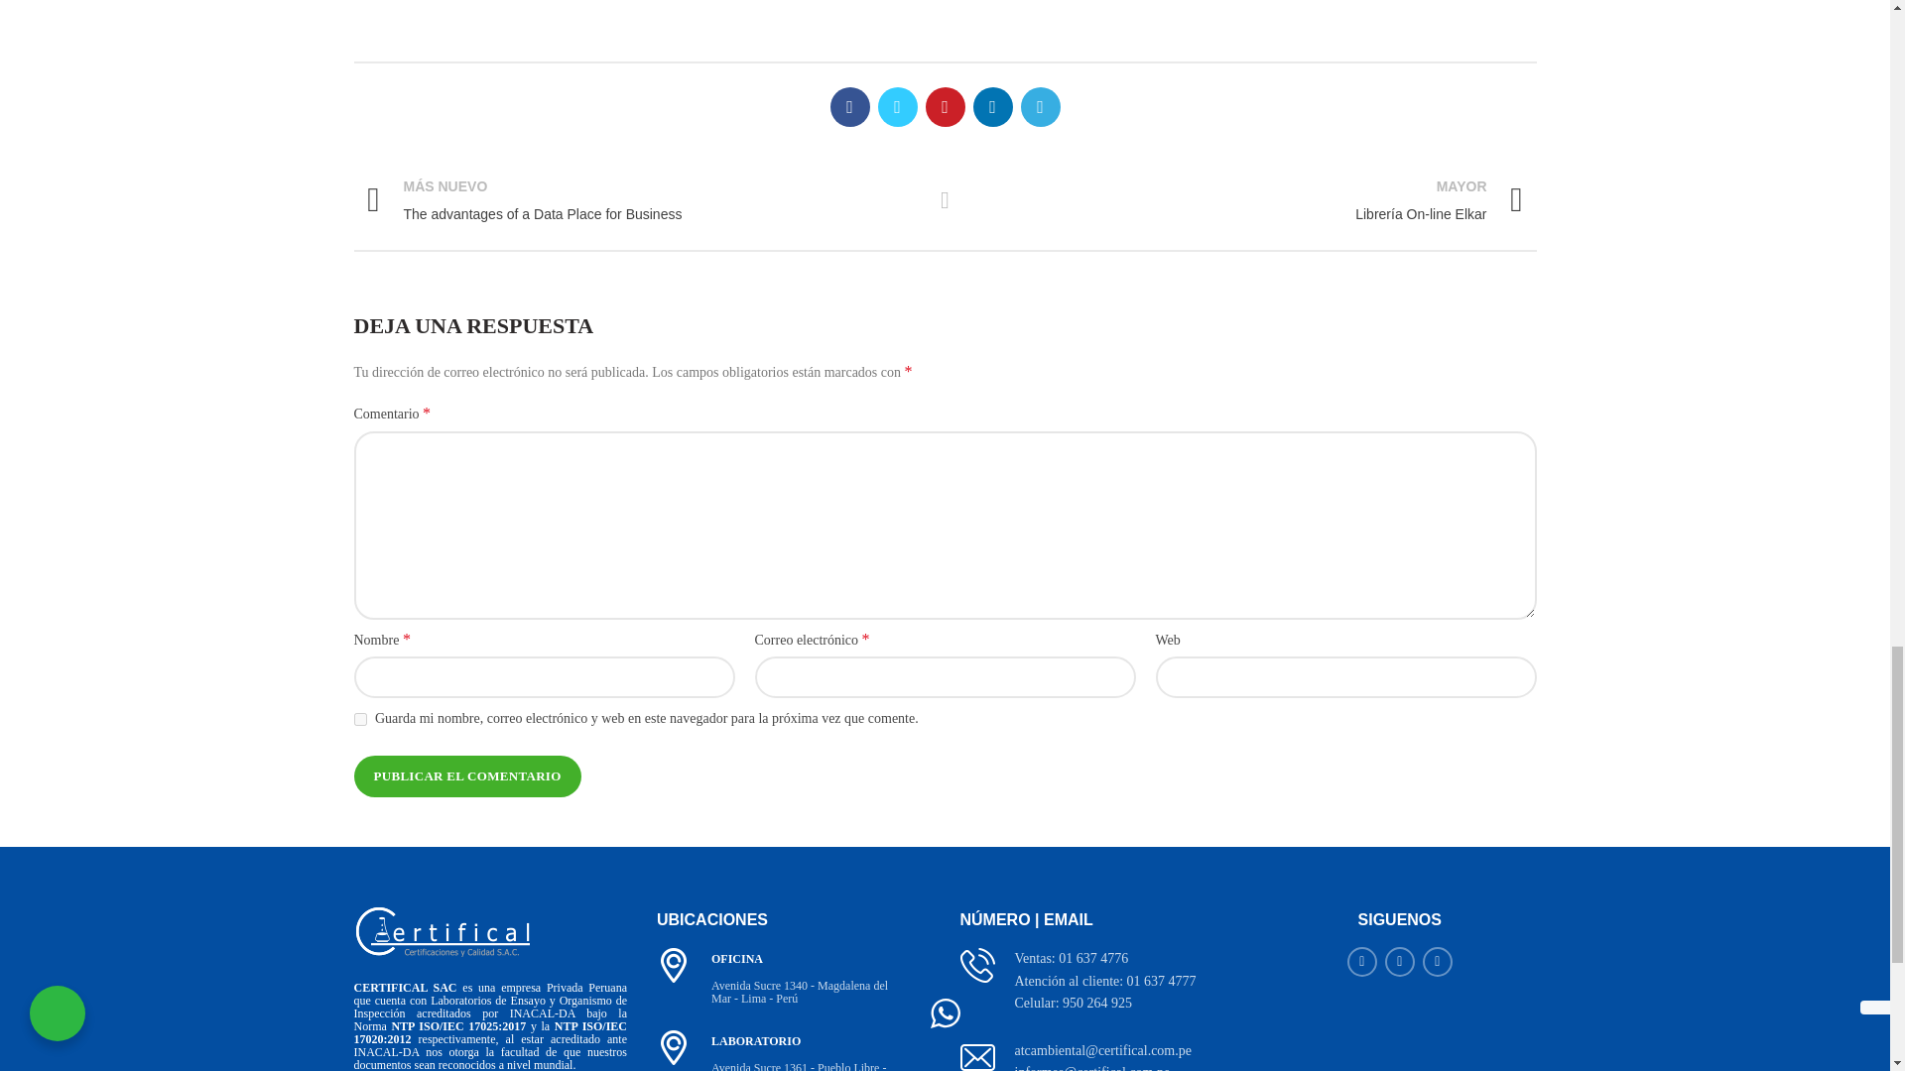 This screenshot has height=1071, width=1905. What do you see at coordinates (674, 1047) in the screenshot?
I see `location` at bounding box center [674, 1047].